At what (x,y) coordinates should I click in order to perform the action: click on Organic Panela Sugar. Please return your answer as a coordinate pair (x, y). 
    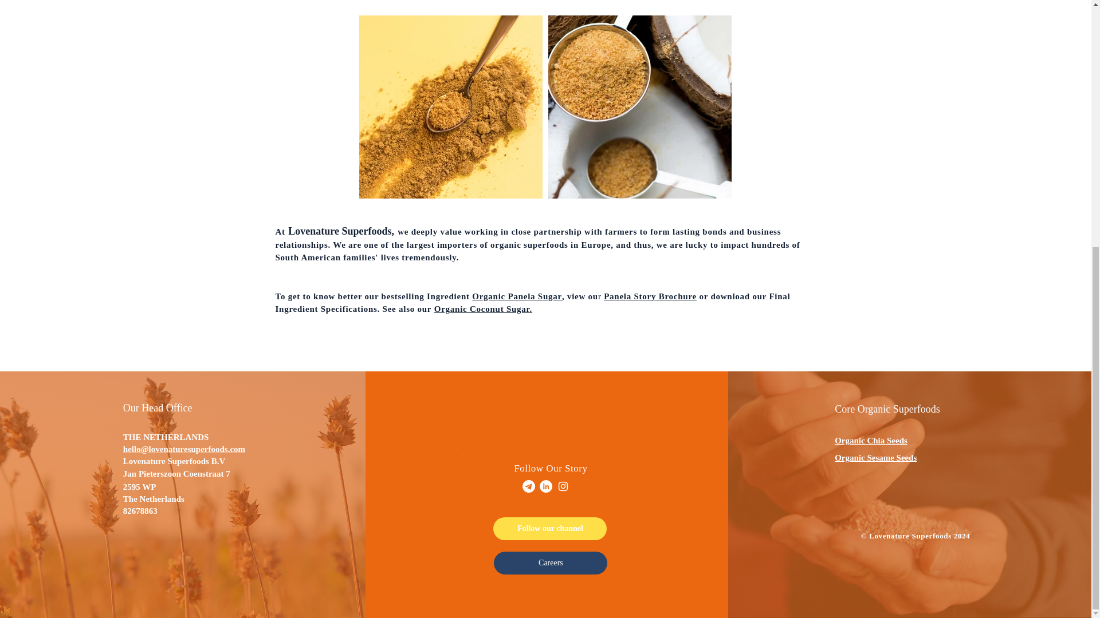
    Looking at the image, I should click on (517, 295).